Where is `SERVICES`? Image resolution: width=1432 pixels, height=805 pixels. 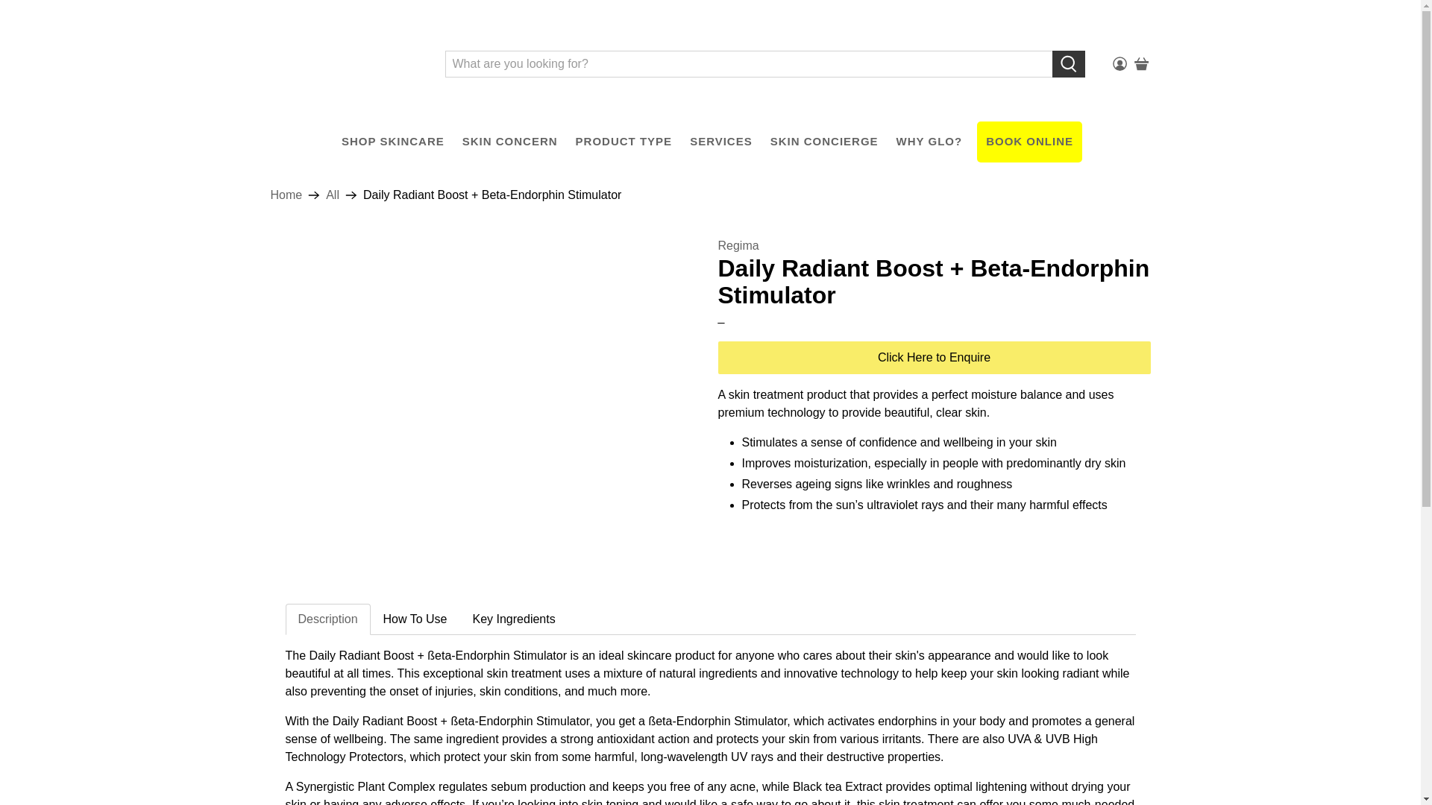
SERVICES is located at coordinates (721, 142).